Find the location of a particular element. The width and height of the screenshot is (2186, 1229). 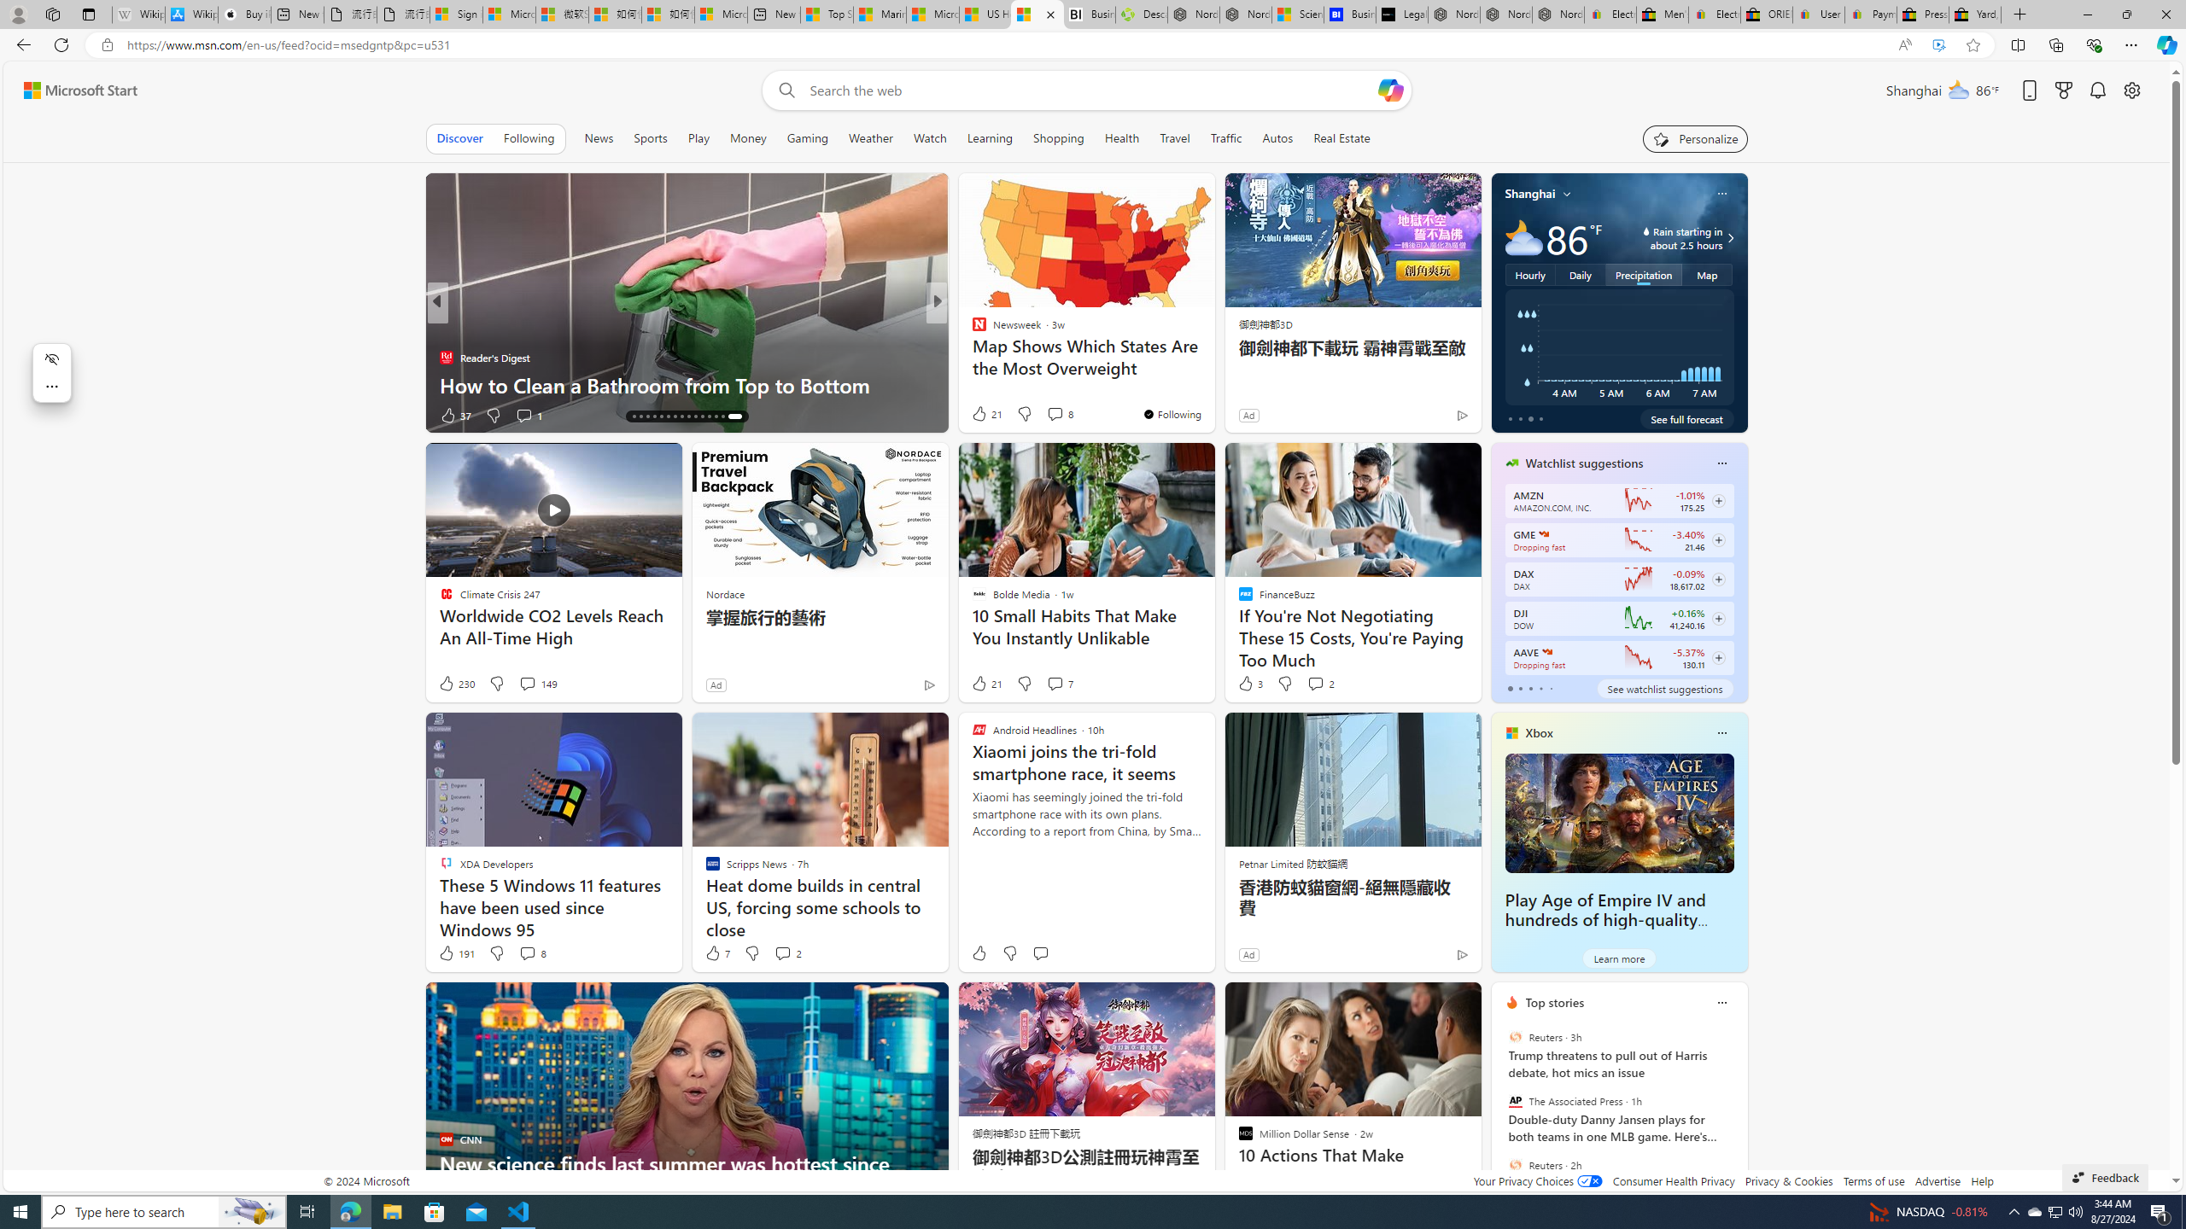

View comments 2 Comment is located at coordinates (782, 953).